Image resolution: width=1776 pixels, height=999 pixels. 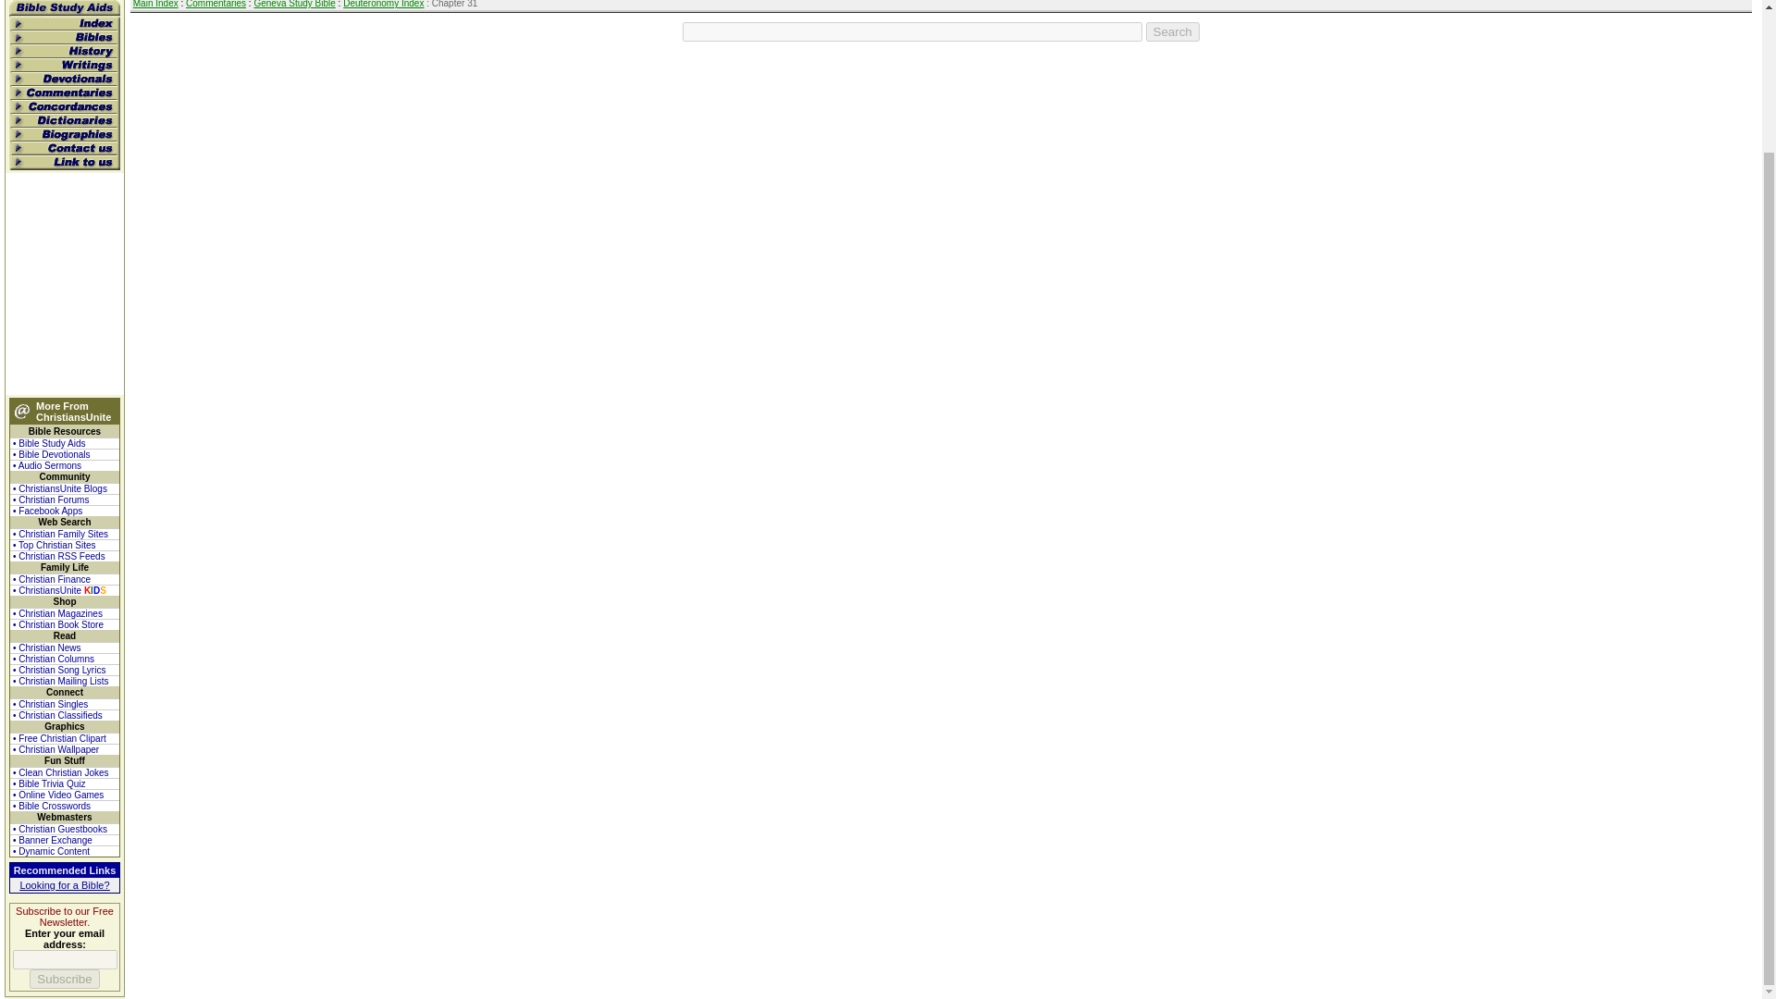 I want to click on Subscribe, so click(x=65, y=979).